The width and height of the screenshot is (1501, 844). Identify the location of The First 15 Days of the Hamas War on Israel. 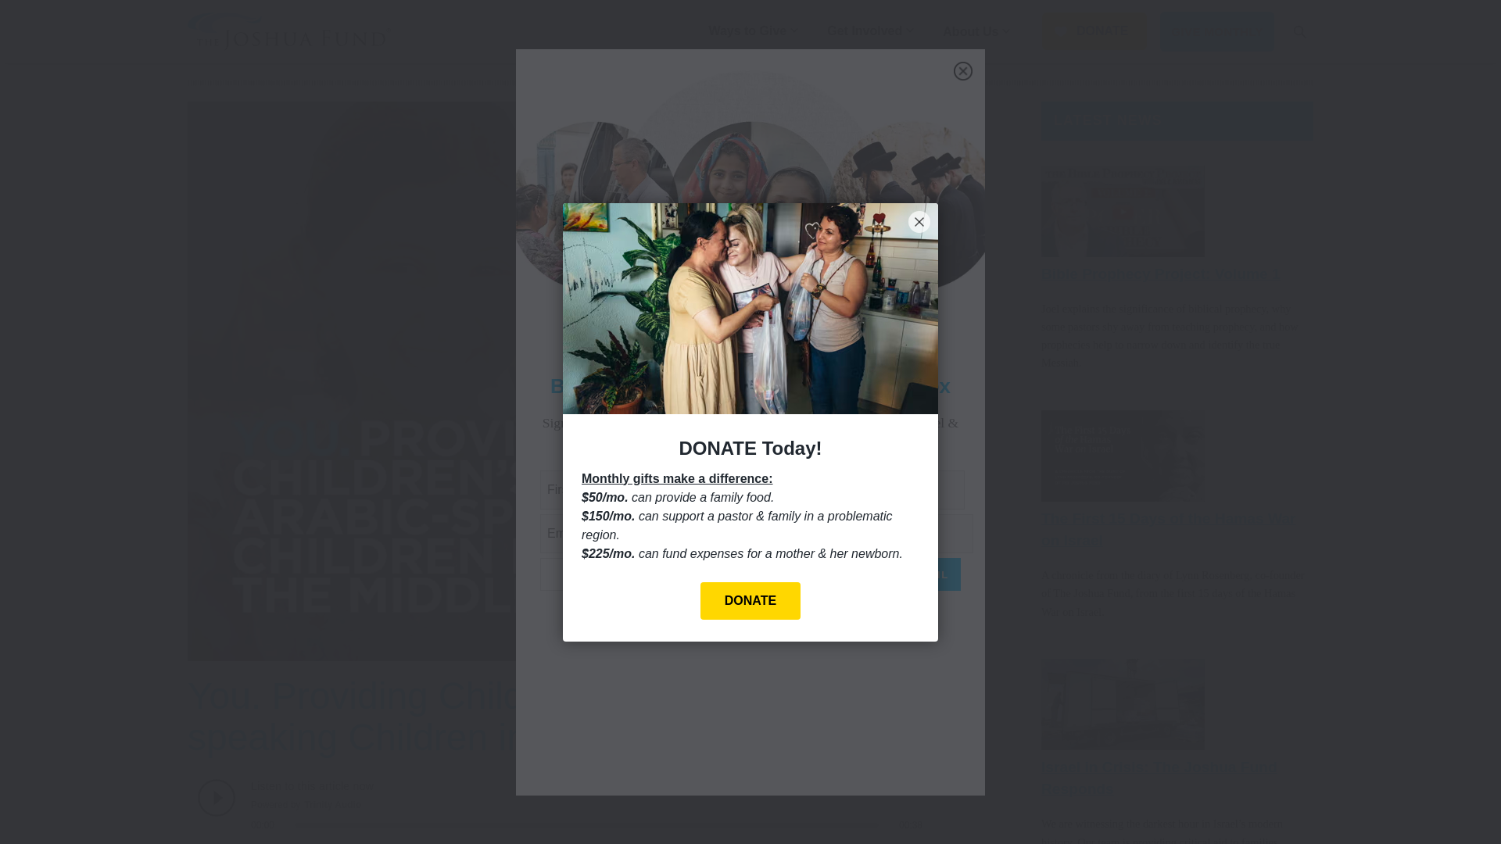
(1169, 530).